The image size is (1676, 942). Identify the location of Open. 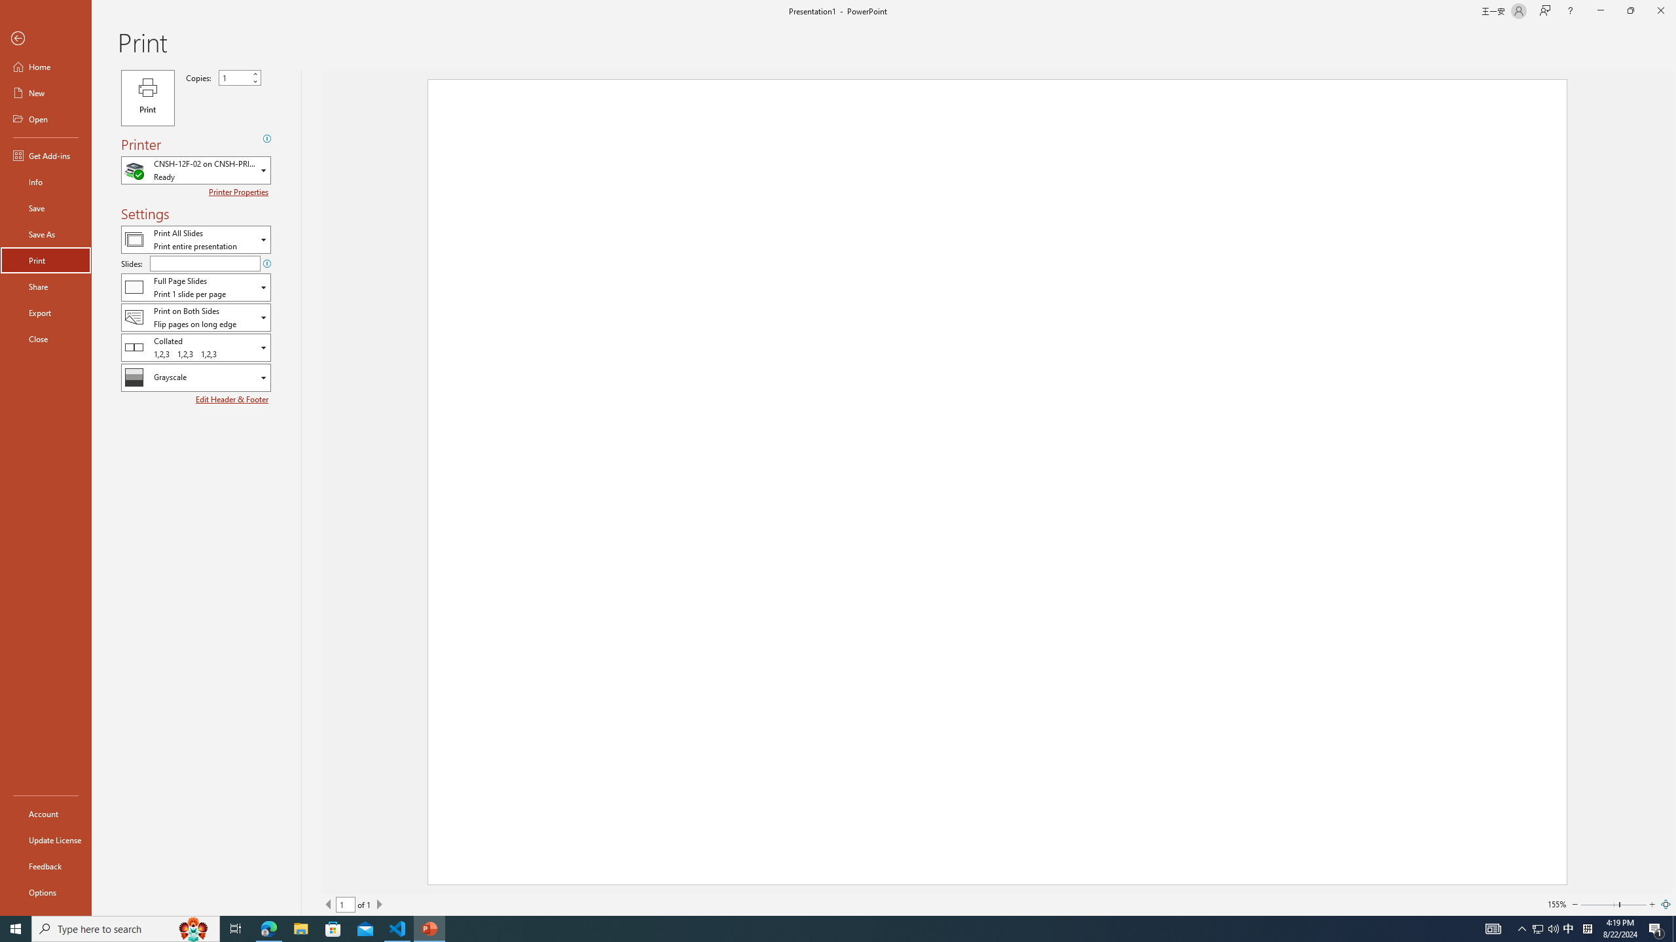
(264, 377).